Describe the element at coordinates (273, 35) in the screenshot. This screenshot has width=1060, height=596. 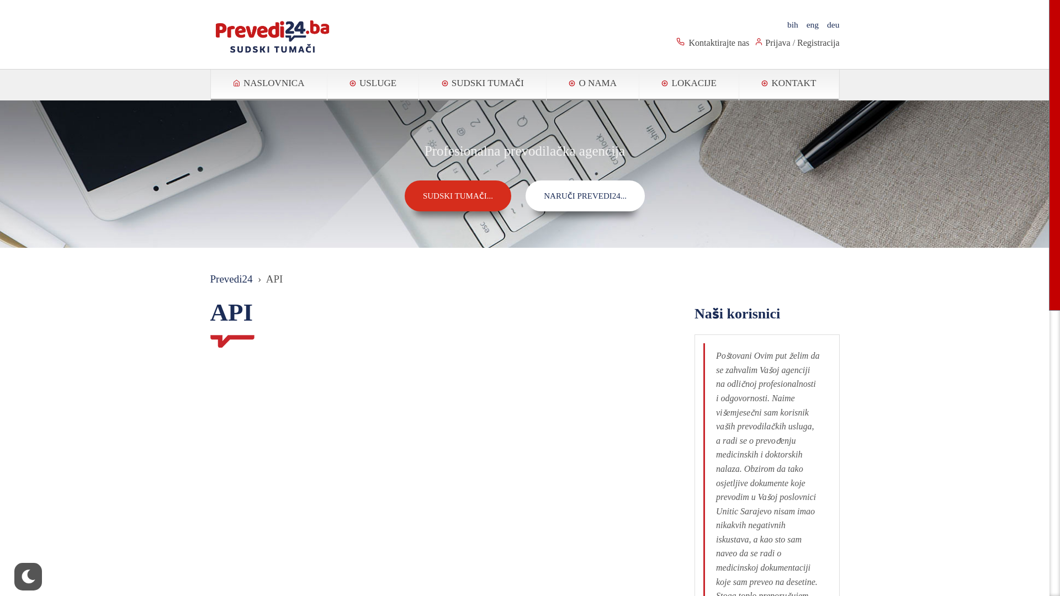
I see `Prevedi24` at that location.